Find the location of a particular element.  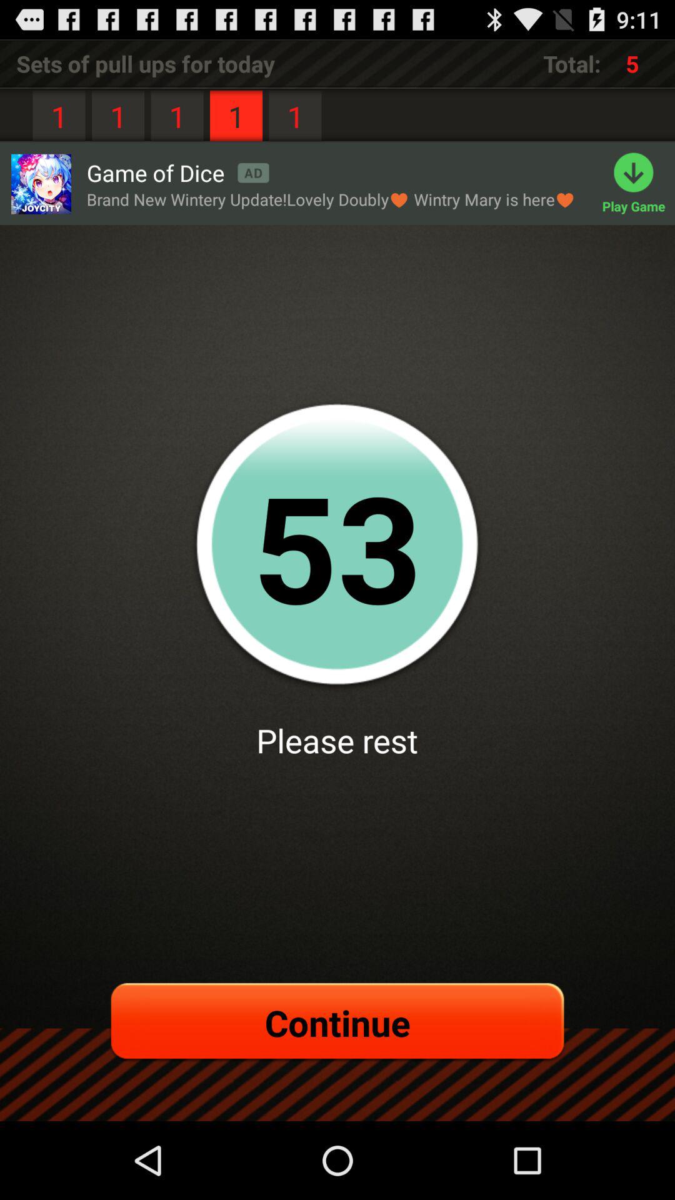

scroll to the play game is located at coordinates (639, 184).